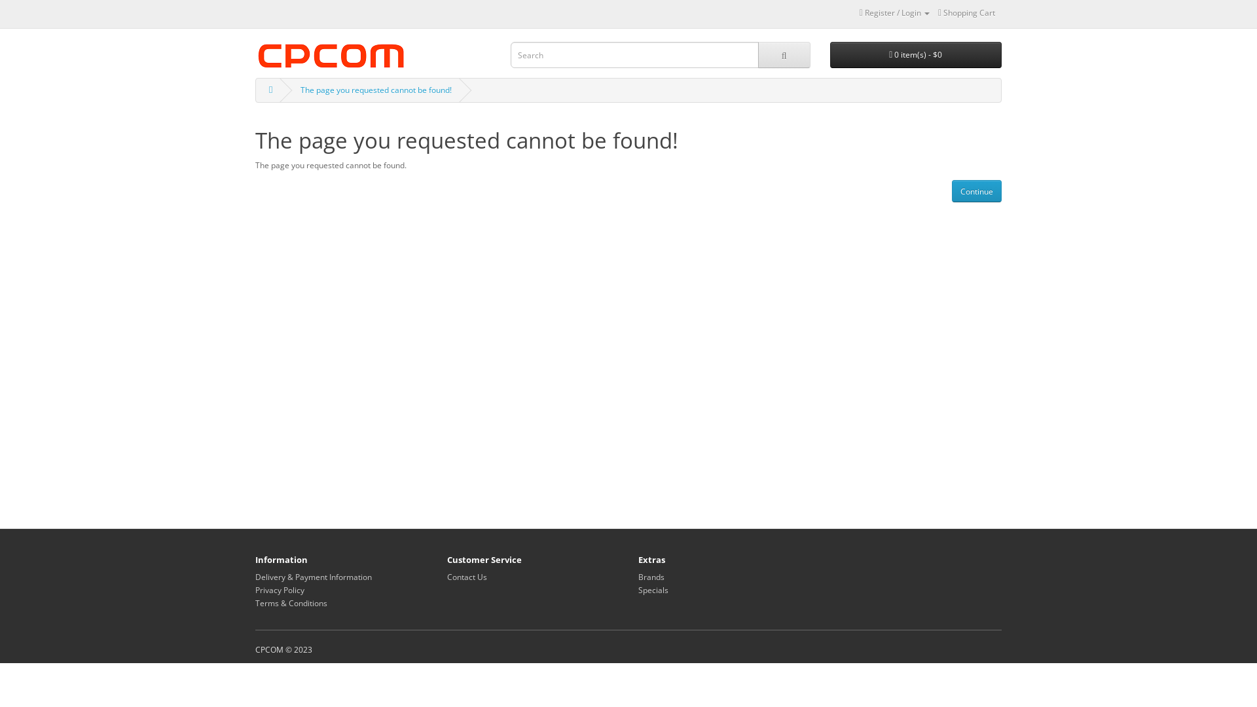 The height and width of the screenshot is (707, 1257). Describe the element at coordinates (466, 577) in the screenshot. I see `Contact Us` at that location.